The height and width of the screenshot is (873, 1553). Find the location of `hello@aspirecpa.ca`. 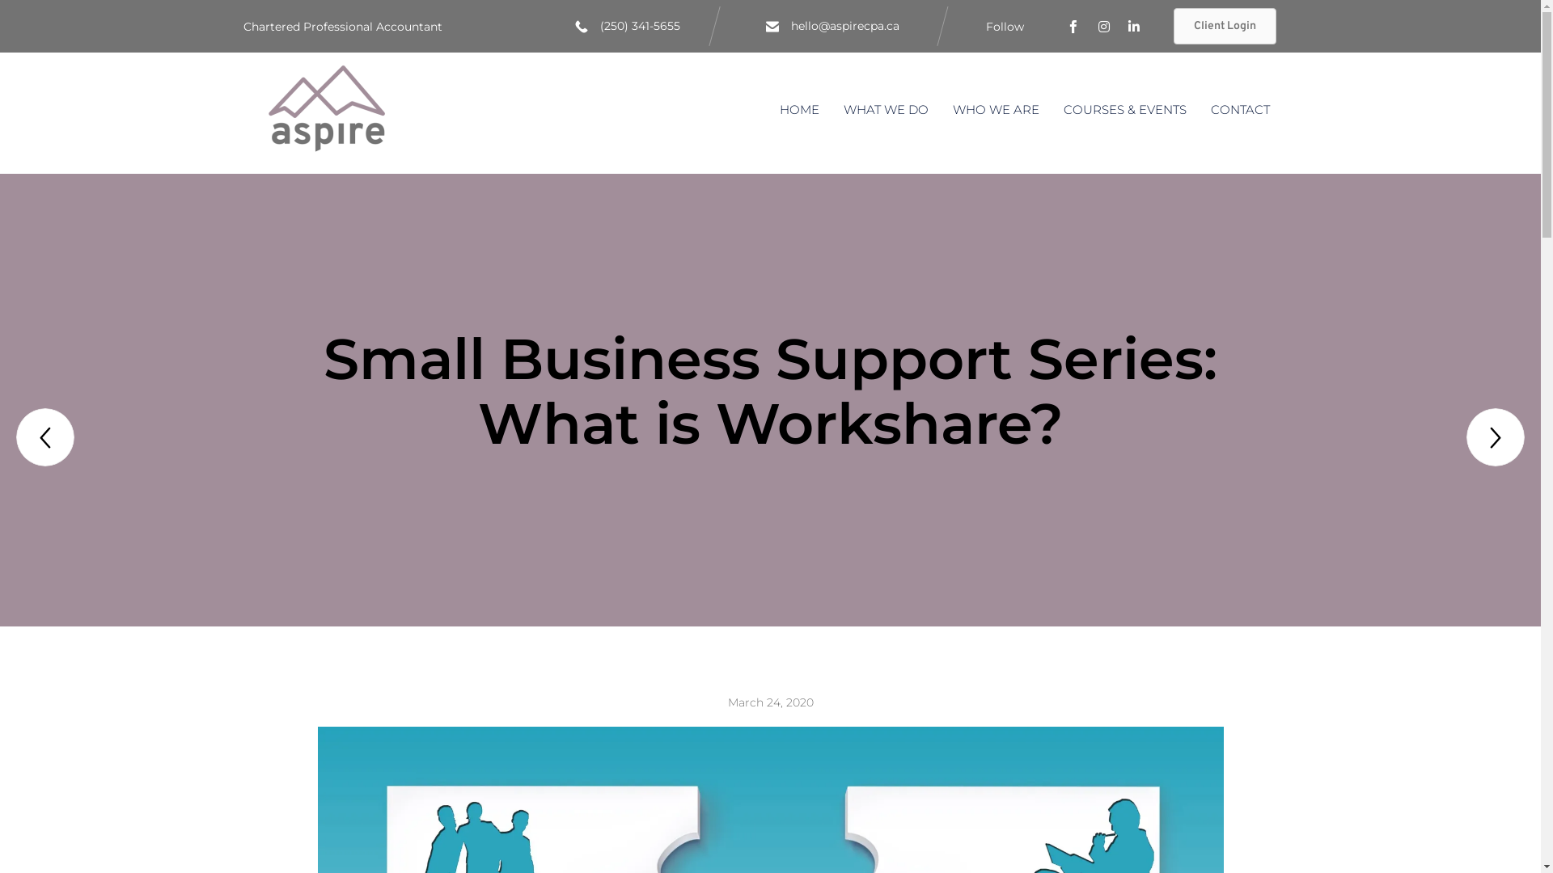

hello@aspirecpa.ca is located at coordinates (845, 26).